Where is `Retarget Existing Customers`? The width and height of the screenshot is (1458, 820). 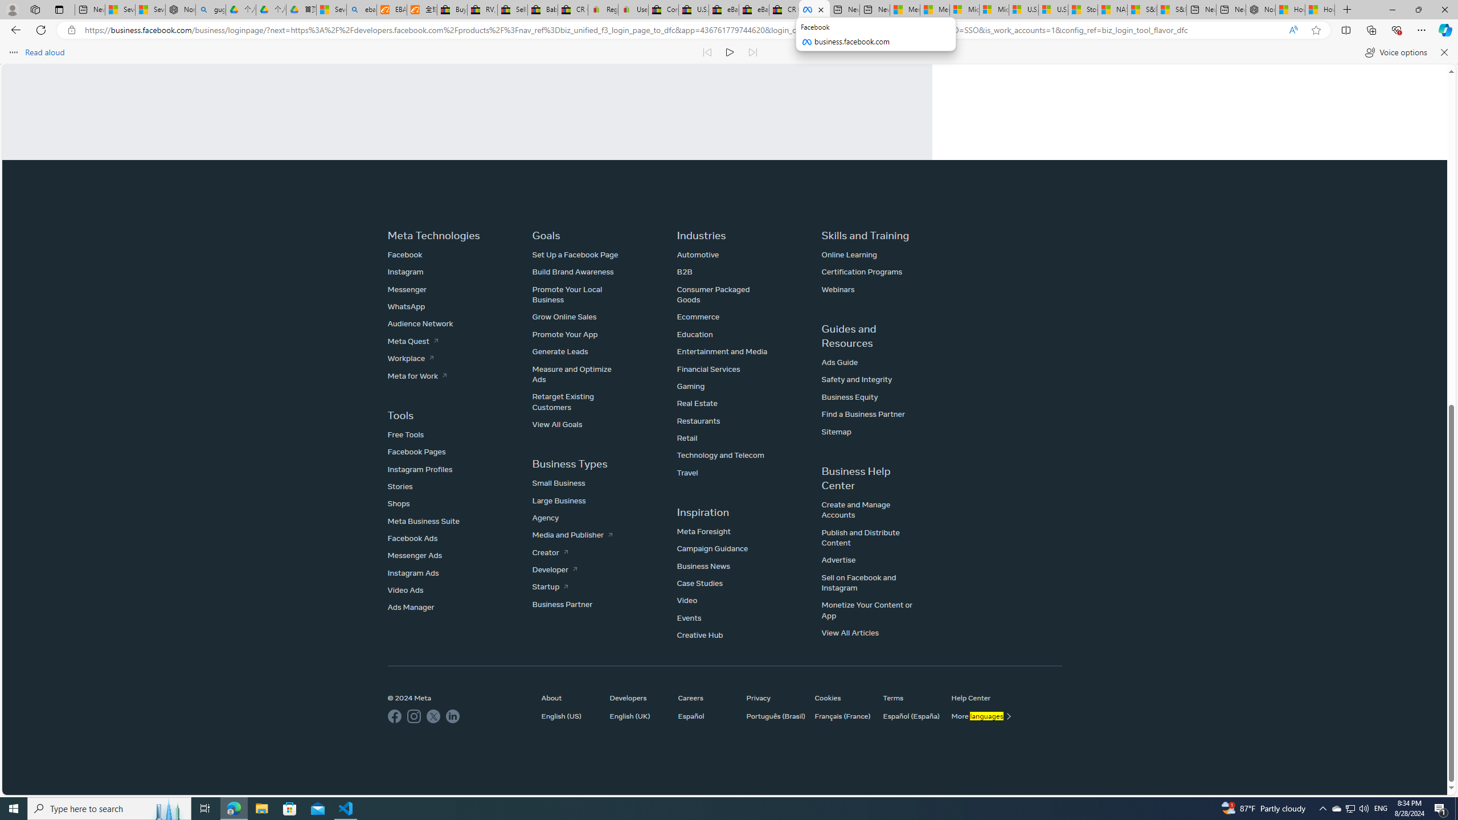
Retarget Existing Customers is located at coordinates (563, 401).